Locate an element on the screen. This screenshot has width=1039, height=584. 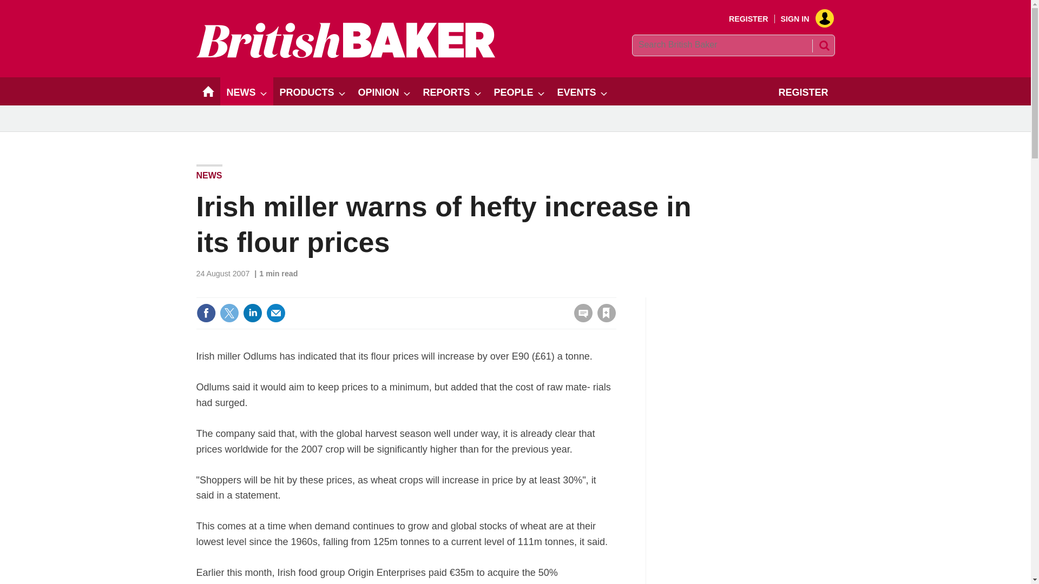
REGISTER is located at coordinates (749, 19).